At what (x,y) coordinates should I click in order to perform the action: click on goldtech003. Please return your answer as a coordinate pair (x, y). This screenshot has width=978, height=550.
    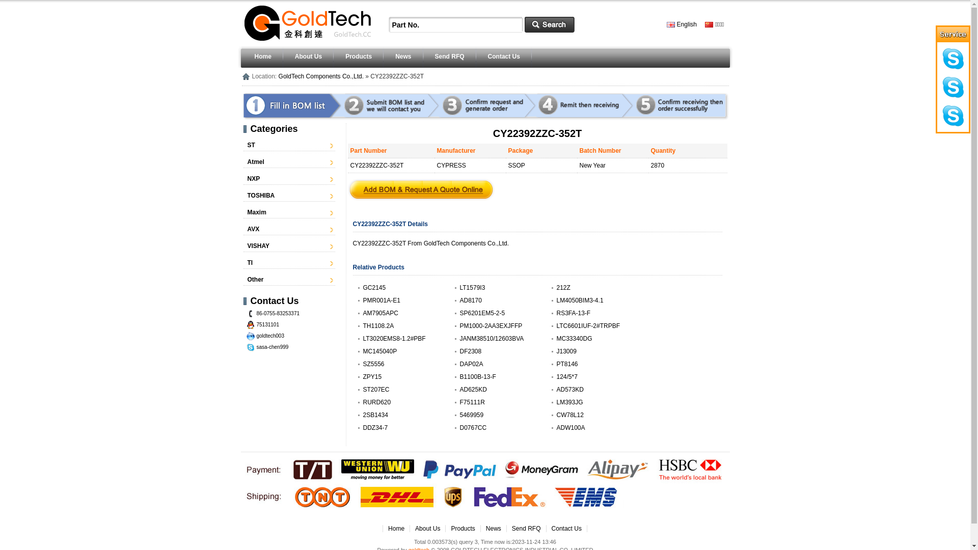
    Looking at the image, I should click on (271, 336).